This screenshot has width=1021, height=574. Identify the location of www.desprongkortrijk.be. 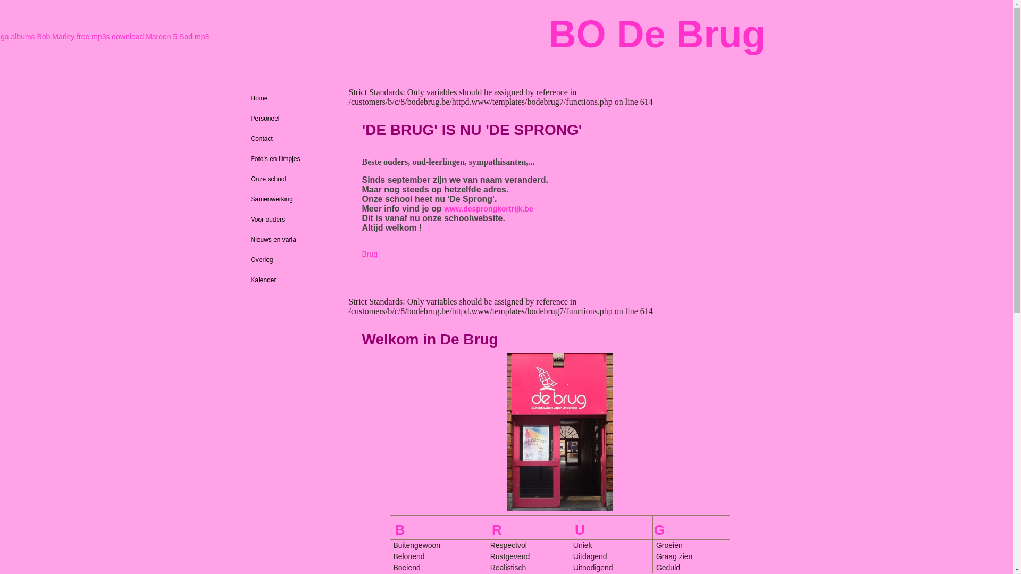
(488, 208).